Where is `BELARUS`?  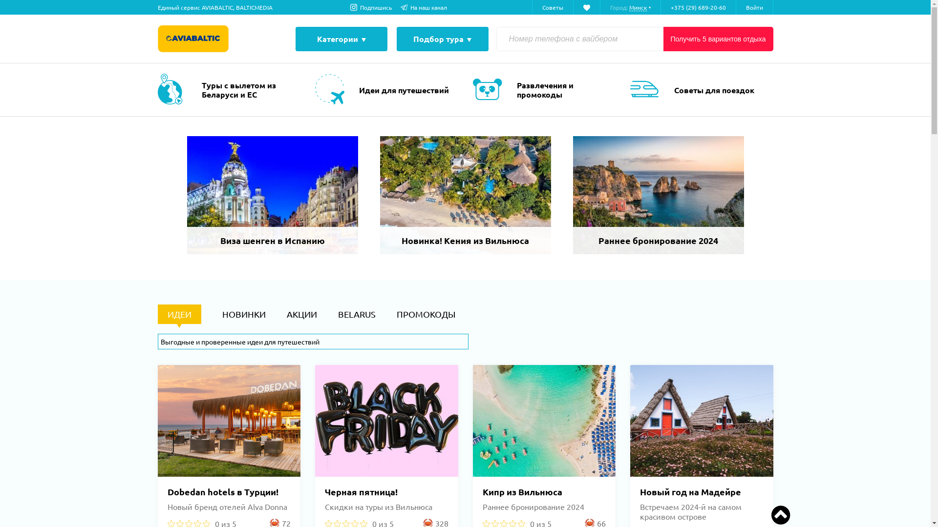 BELARUS is located at coordinates (357, 314).